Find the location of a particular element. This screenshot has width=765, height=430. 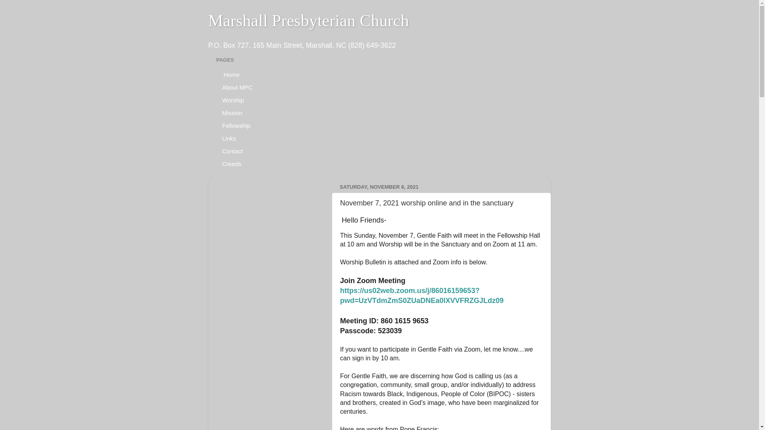

Links is located at coordinates (229, 138).